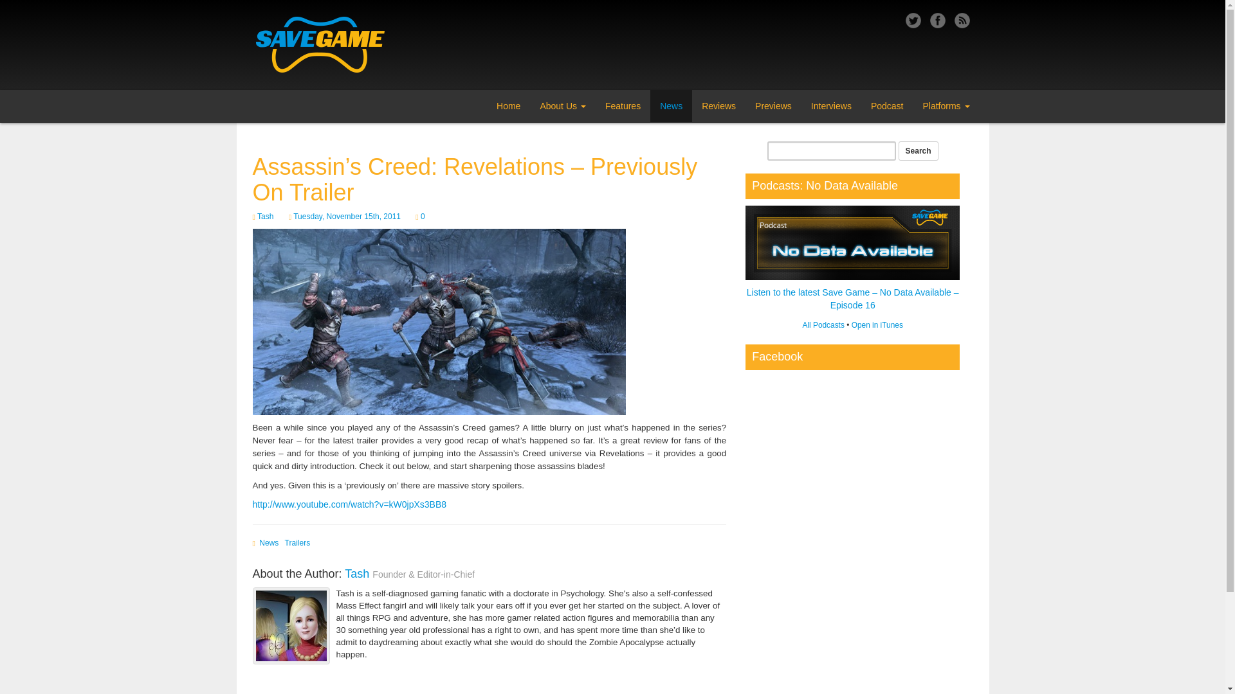  What do you see at coordinates (623, 106) in the screenshot?
I see `Features` at bounding box center [623, 106].